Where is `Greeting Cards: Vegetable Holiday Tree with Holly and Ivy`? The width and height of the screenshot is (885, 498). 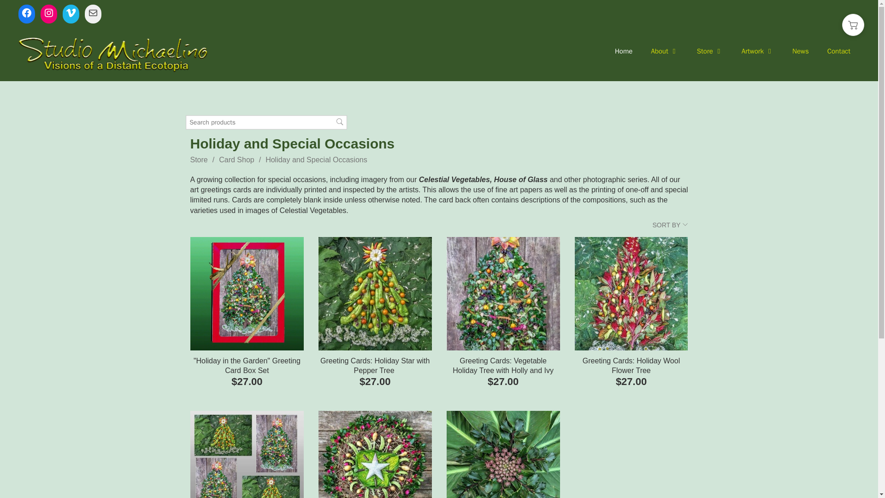
Greeting Cards: Vegetable Holiday Tree with Holly and Ivy is located at coordinates (503, 294).